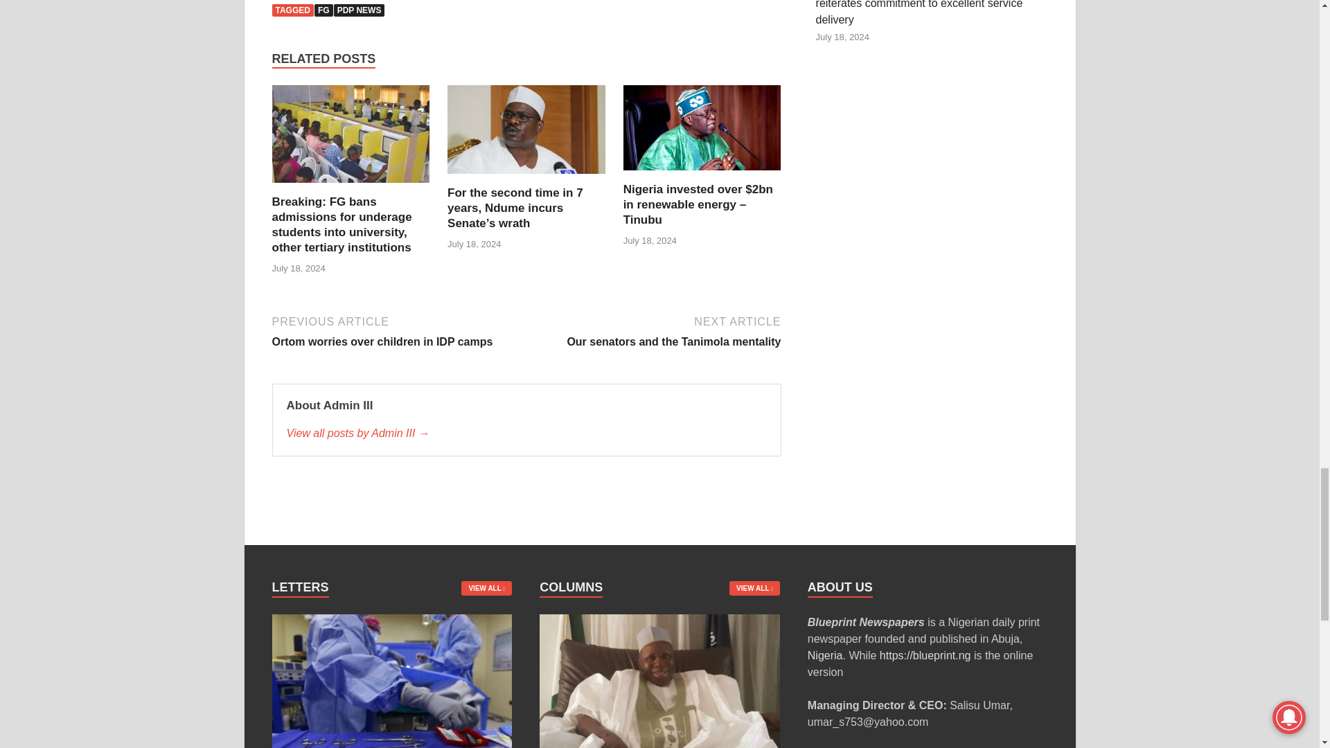 The height and width of the screenshot is (748, 1330). I want to click on Admin III, so click(526, 434).